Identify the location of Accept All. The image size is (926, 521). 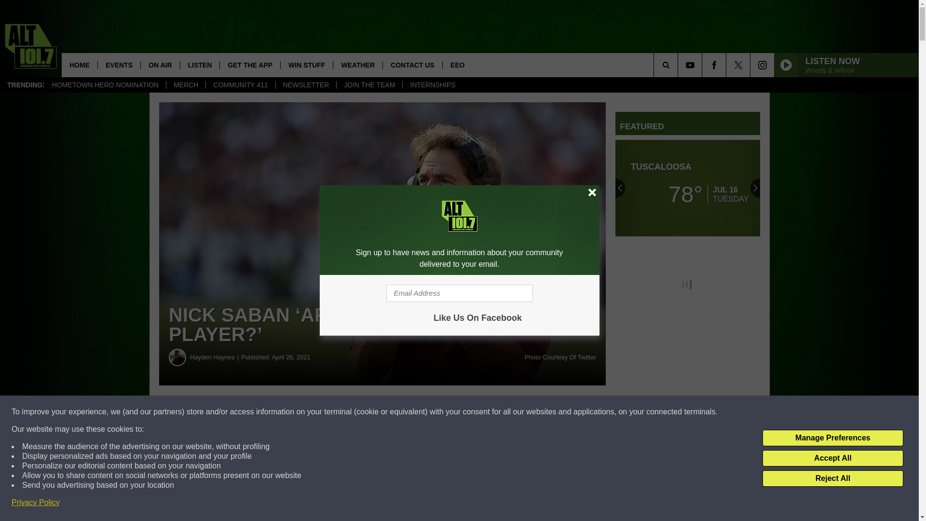
(832, 458).